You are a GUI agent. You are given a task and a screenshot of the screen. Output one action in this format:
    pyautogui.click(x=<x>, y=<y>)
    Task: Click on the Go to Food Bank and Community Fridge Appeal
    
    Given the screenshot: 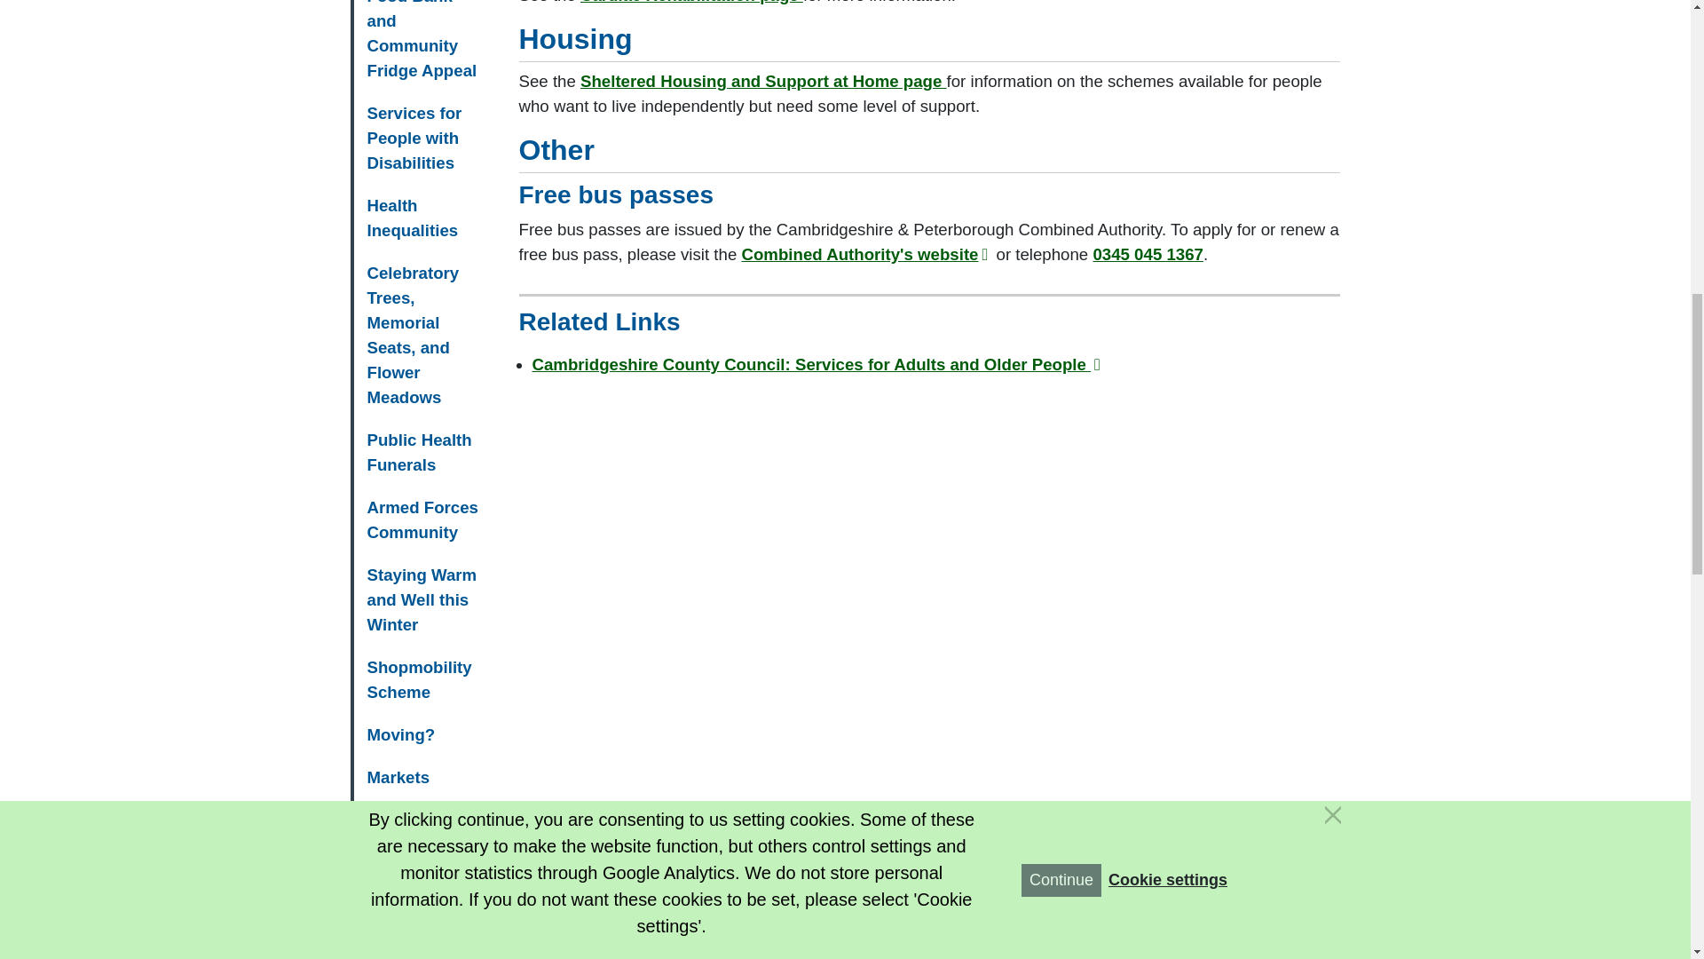 What is the action you would take?
    pyautogui.click(x=422, y=46)
    